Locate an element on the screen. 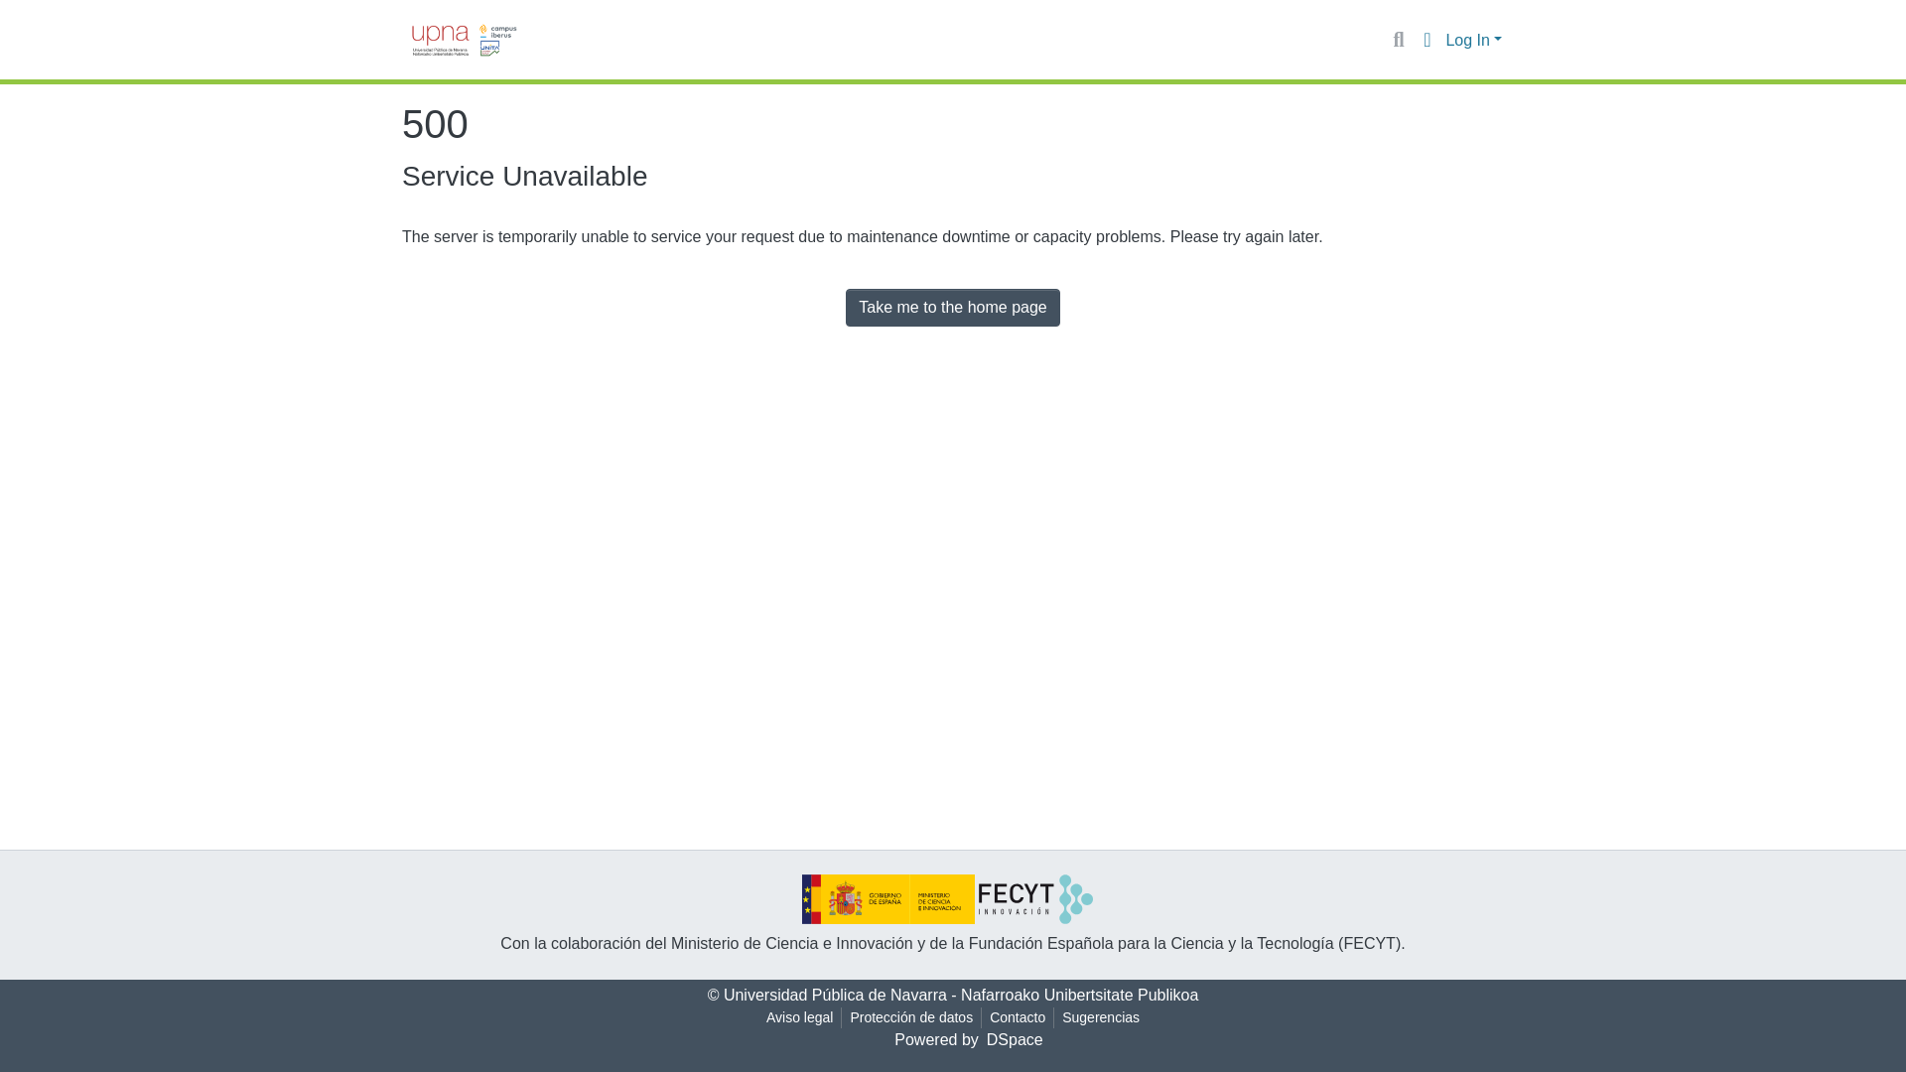 The image size is (1906, 1072). Log In is located at coordinates (1473, 40).